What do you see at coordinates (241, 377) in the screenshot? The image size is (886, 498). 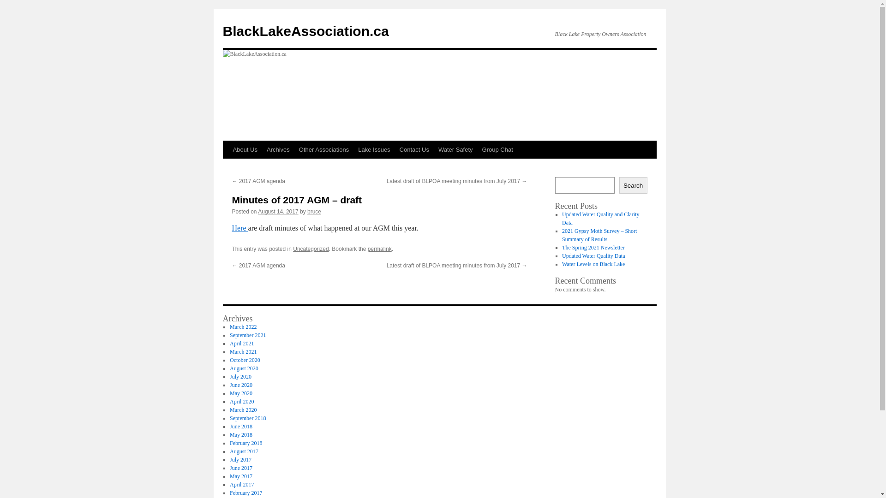 I see `July 2020` at bounding box center [241, 377].